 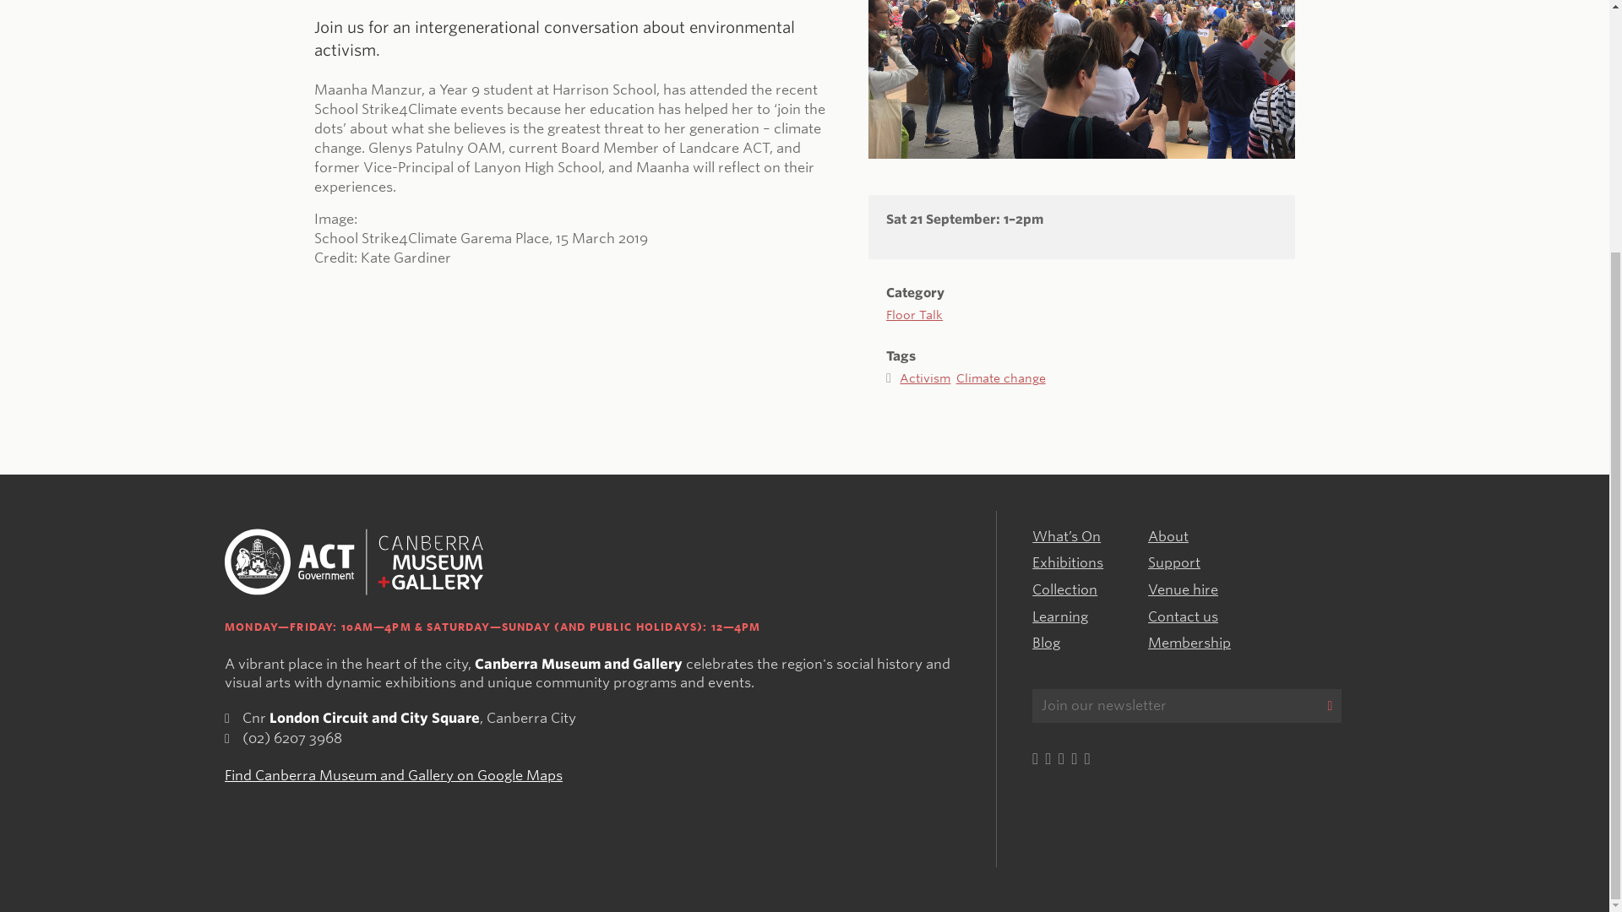 What do you see at coordinates (1001, 377) in the screenshot?
I see `Climate change` at bounding box center [1001, 377].